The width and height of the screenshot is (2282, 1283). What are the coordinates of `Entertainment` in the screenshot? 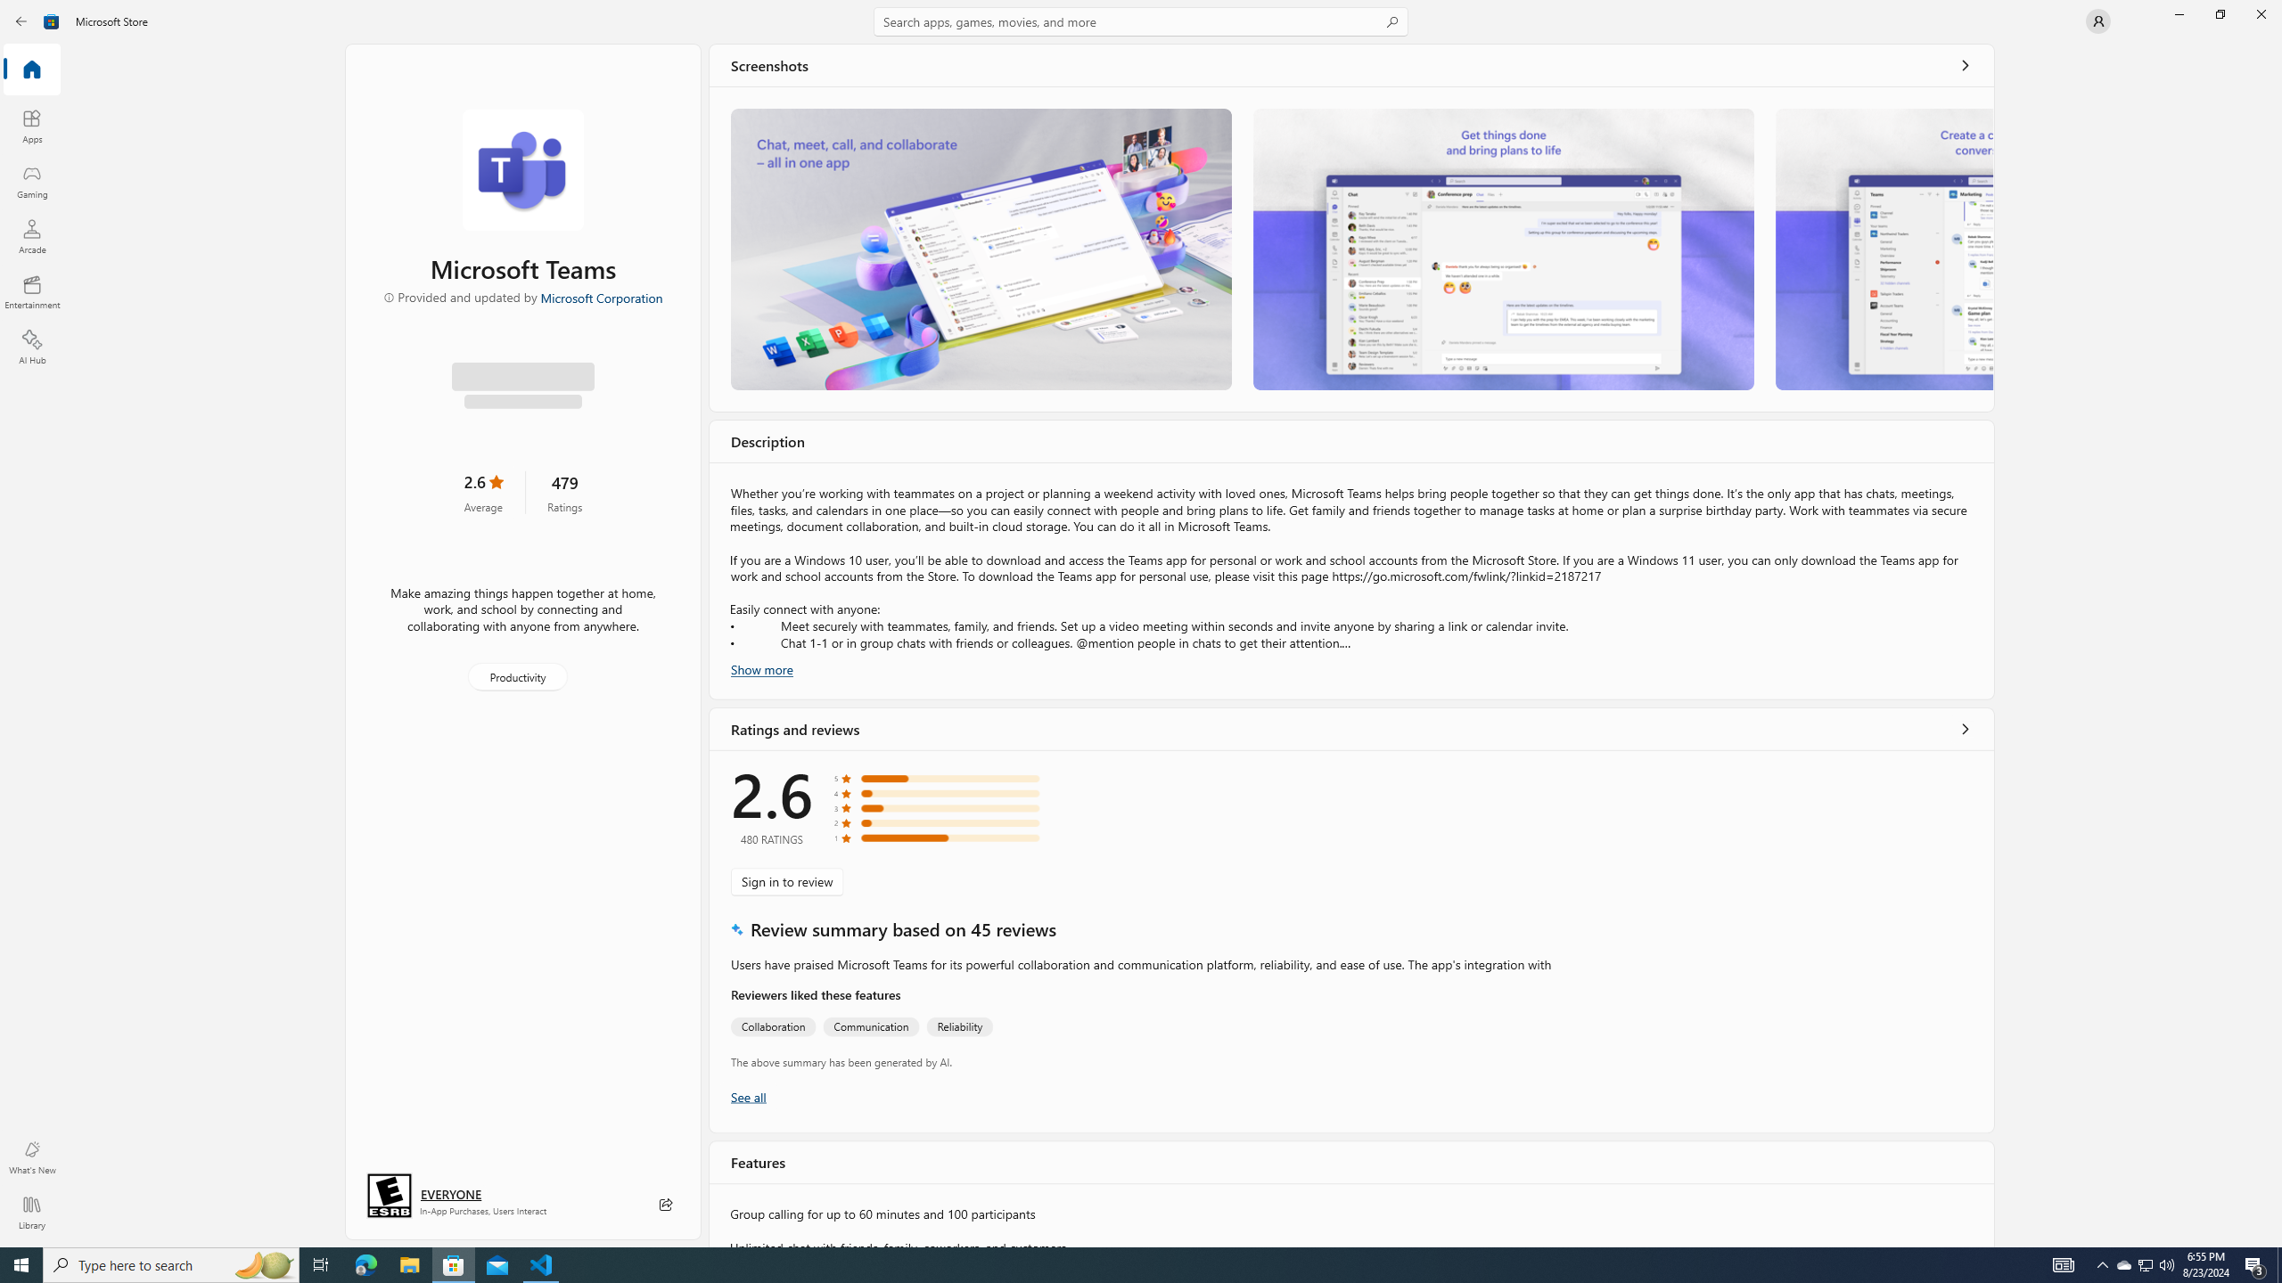 It's located at (32, 291).